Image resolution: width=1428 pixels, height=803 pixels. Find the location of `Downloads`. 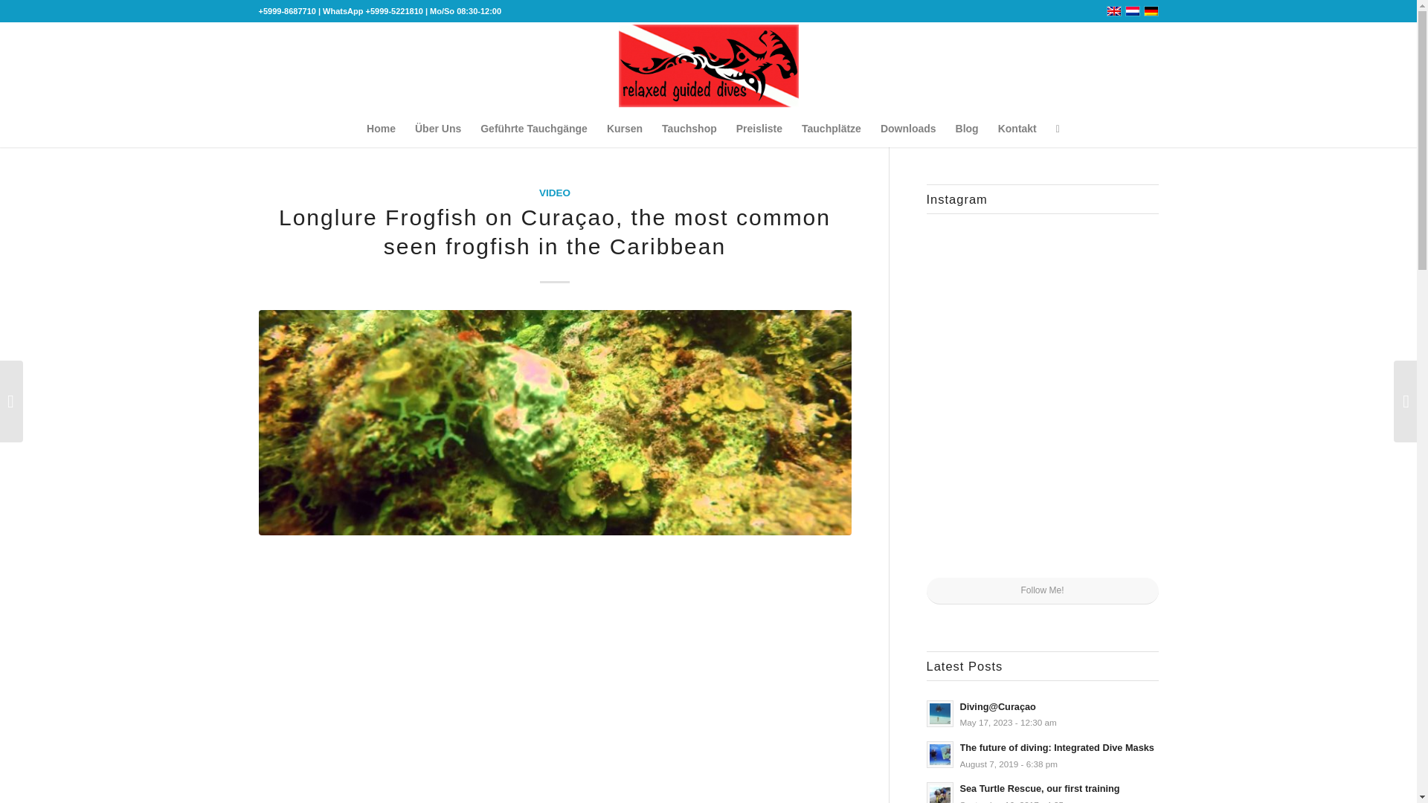

Downloads is located at coordinates (908, 128).